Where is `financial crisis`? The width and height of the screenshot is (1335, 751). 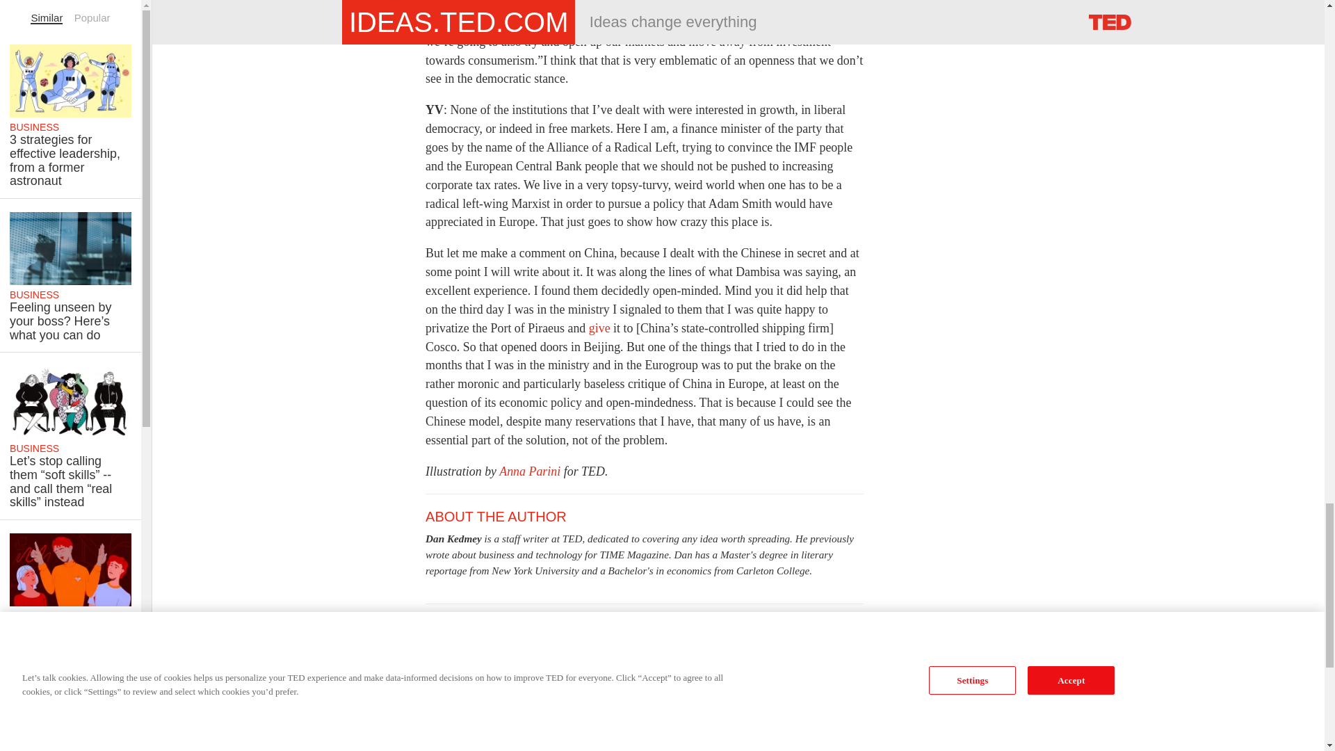 financial crisis is located at coordinates (815, 627).